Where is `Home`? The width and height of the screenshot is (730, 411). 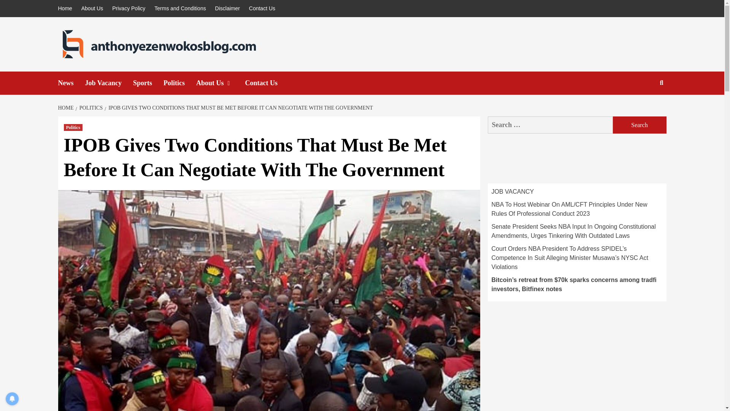 Home is located at coordinates (67, 8).